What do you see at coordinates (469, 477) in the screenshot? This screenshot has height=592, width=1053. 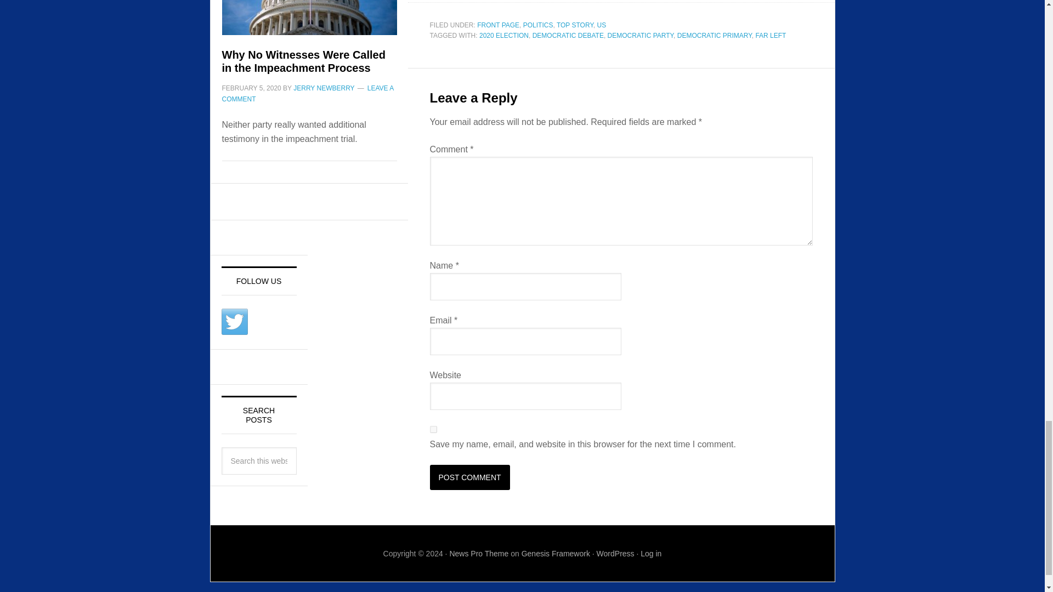 I see `Post Comment` at bounding box center [469, 477].